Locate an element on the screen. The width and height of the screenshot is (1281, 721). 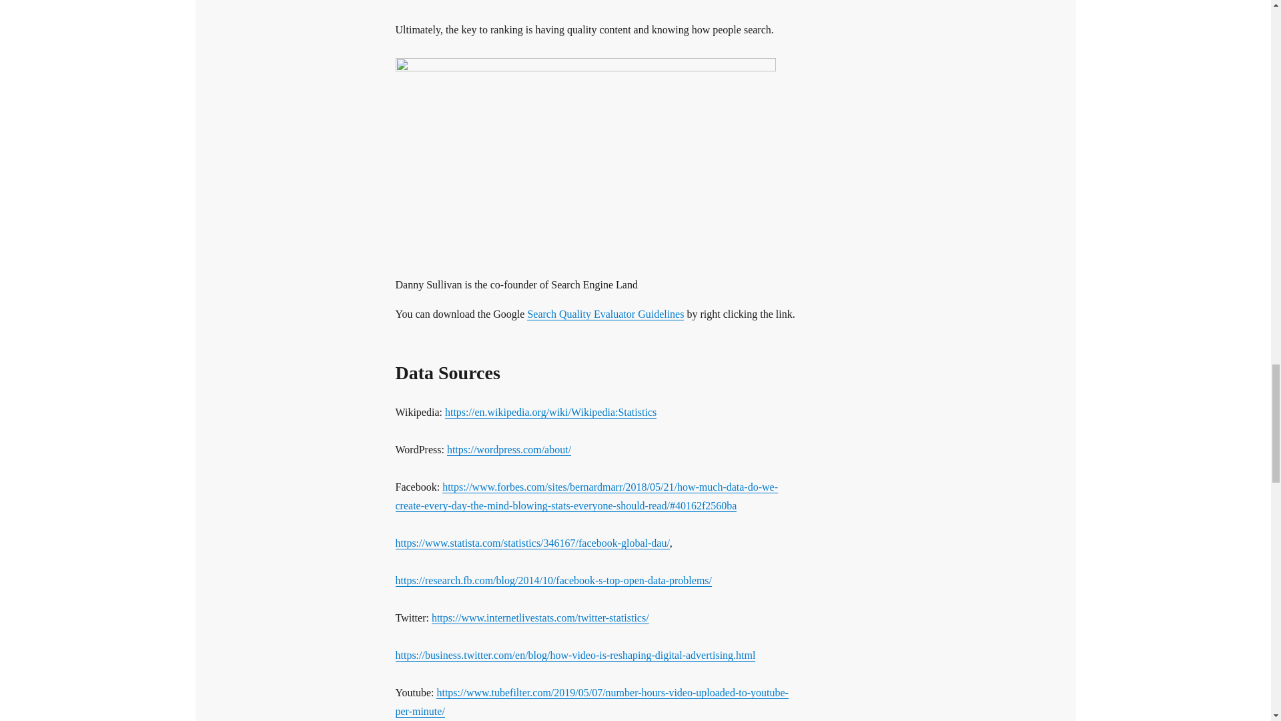
Search Quality Evaluator Guidelines is located at coordinates (605, 314).